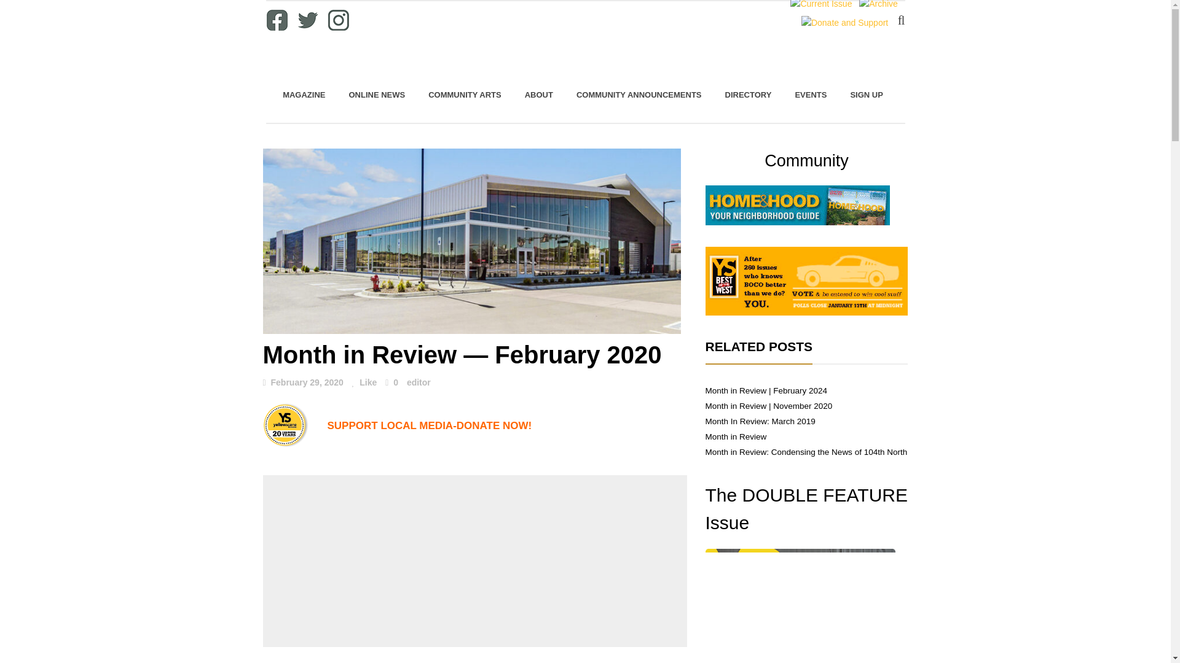 This screenshot has width=1180, height=663. Describe the element at coordinates (304, 95) in the screenshot. I see `MAGAZINE` at that location.